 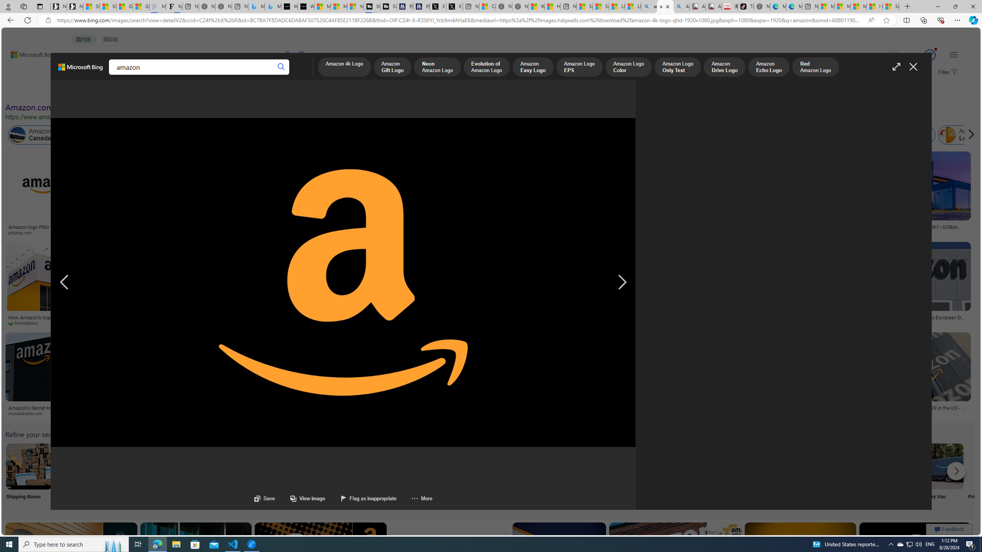 What do you see at coordinates (74, 107) in the screenshot?
I see `Amazon.com. Spend less. Smile more.` at bounding box center [74, 107].